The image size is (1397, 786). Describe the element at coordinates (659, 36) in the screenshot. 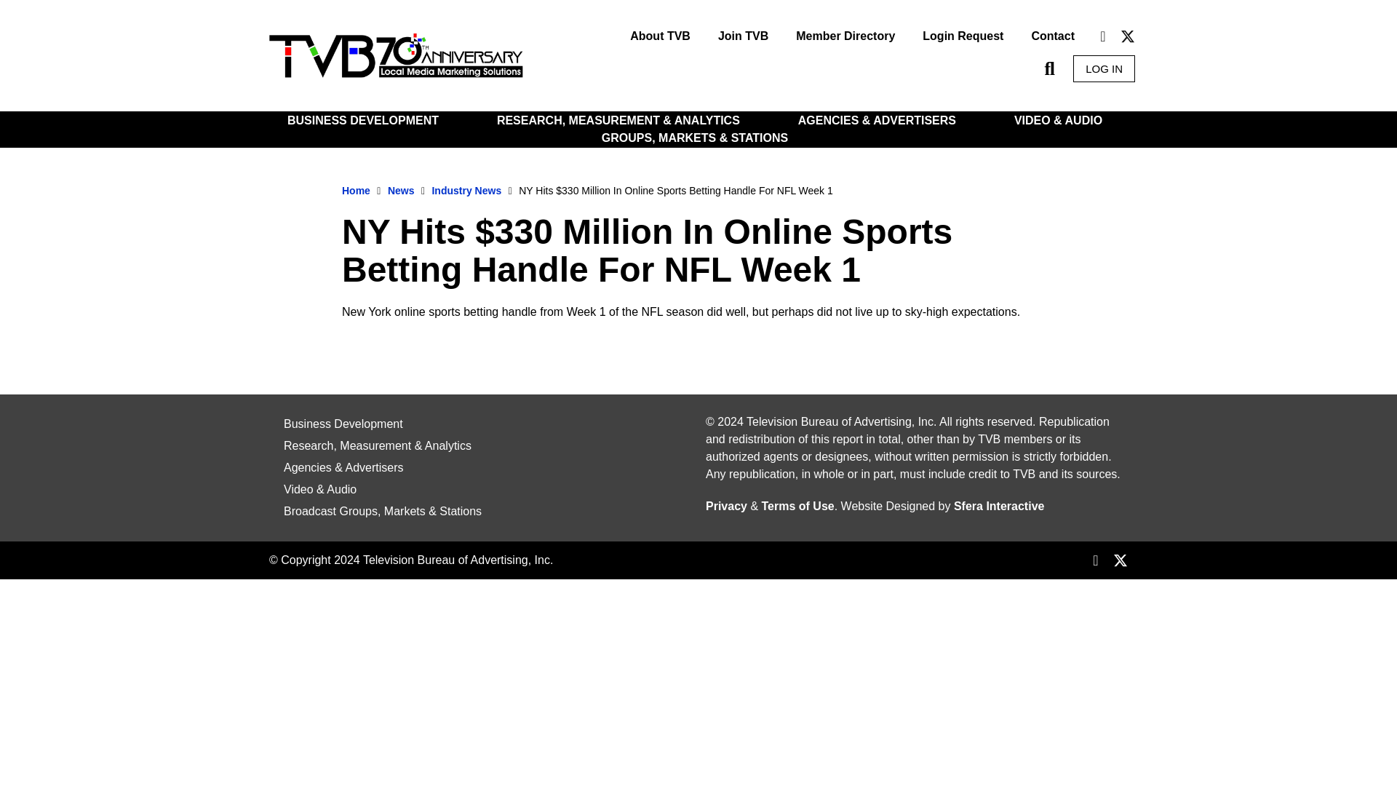

I see `About TVB` at that location.